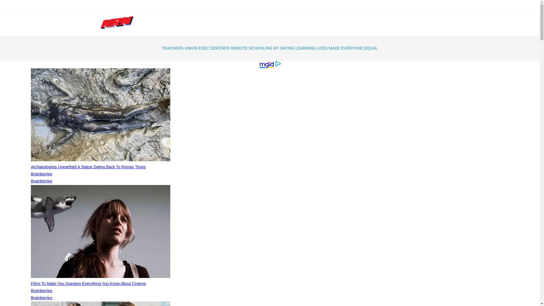  What do you see at coordinates (378, 24) in the screenshot?
I see `WRITE FOR US` at bounding box center [378, 24].